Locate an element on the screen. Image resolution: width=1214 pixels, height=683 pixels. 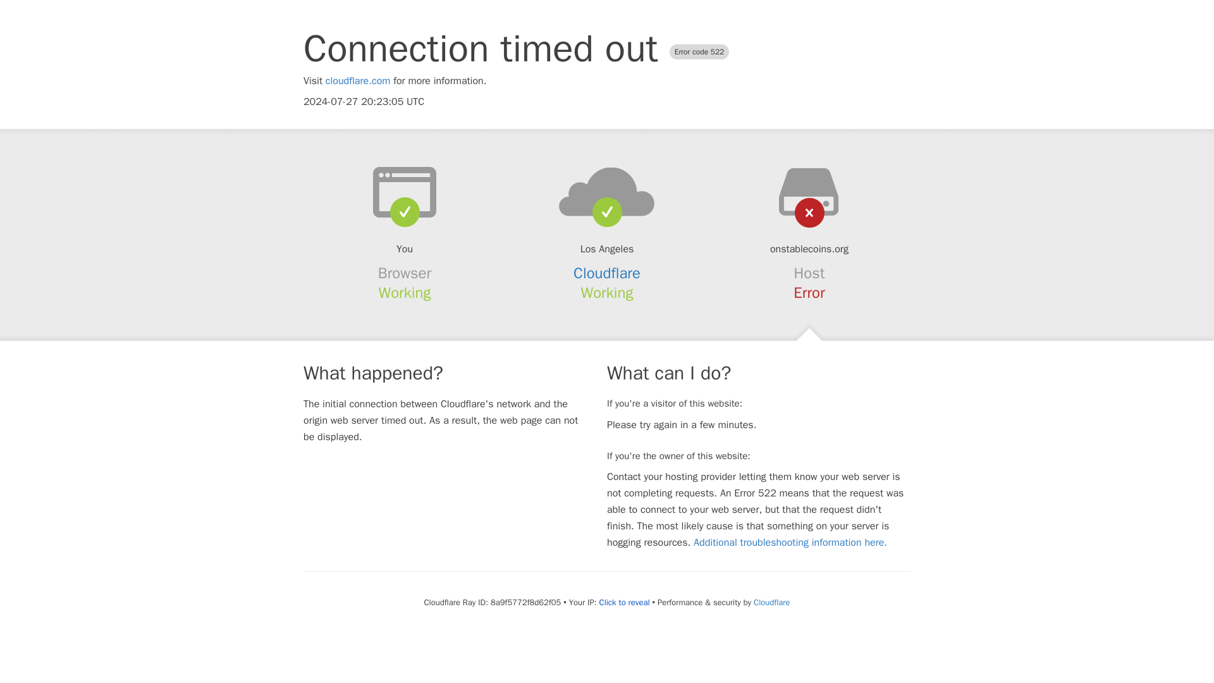
Cloudflare is located at coordinates (771, 602).